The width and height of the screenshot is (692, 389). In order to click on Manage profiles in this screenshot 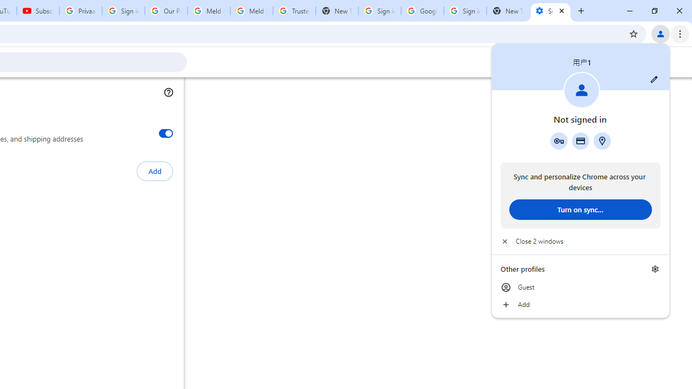, I will do `click(655, 269)`.